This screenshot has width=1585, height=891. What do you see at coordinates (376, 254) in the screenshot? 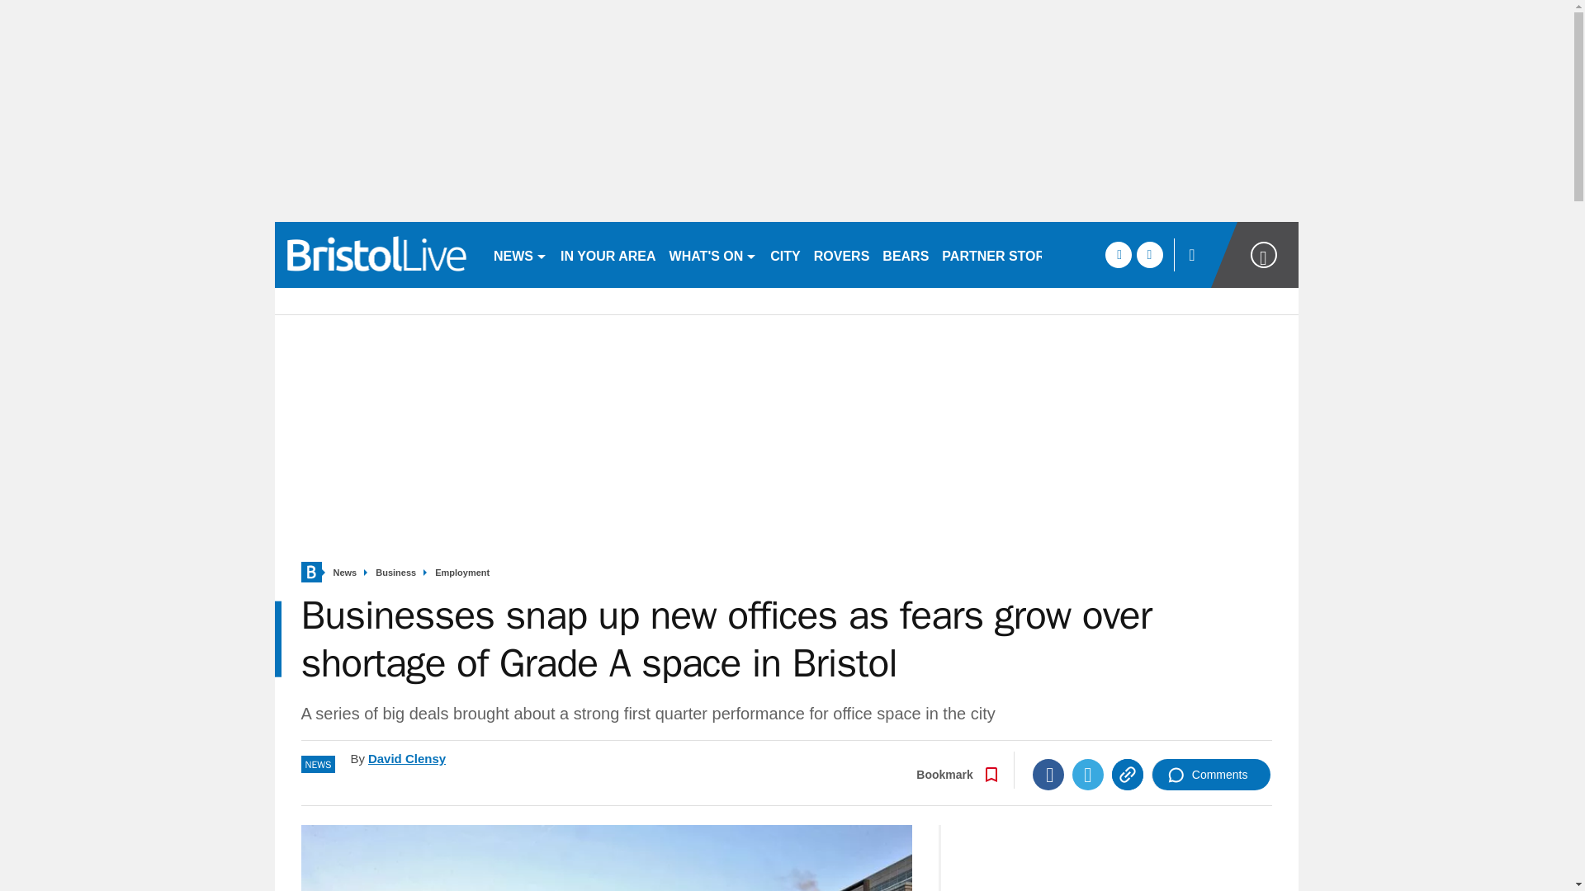
I see `bristolpost` at bounding box center [376, 254].